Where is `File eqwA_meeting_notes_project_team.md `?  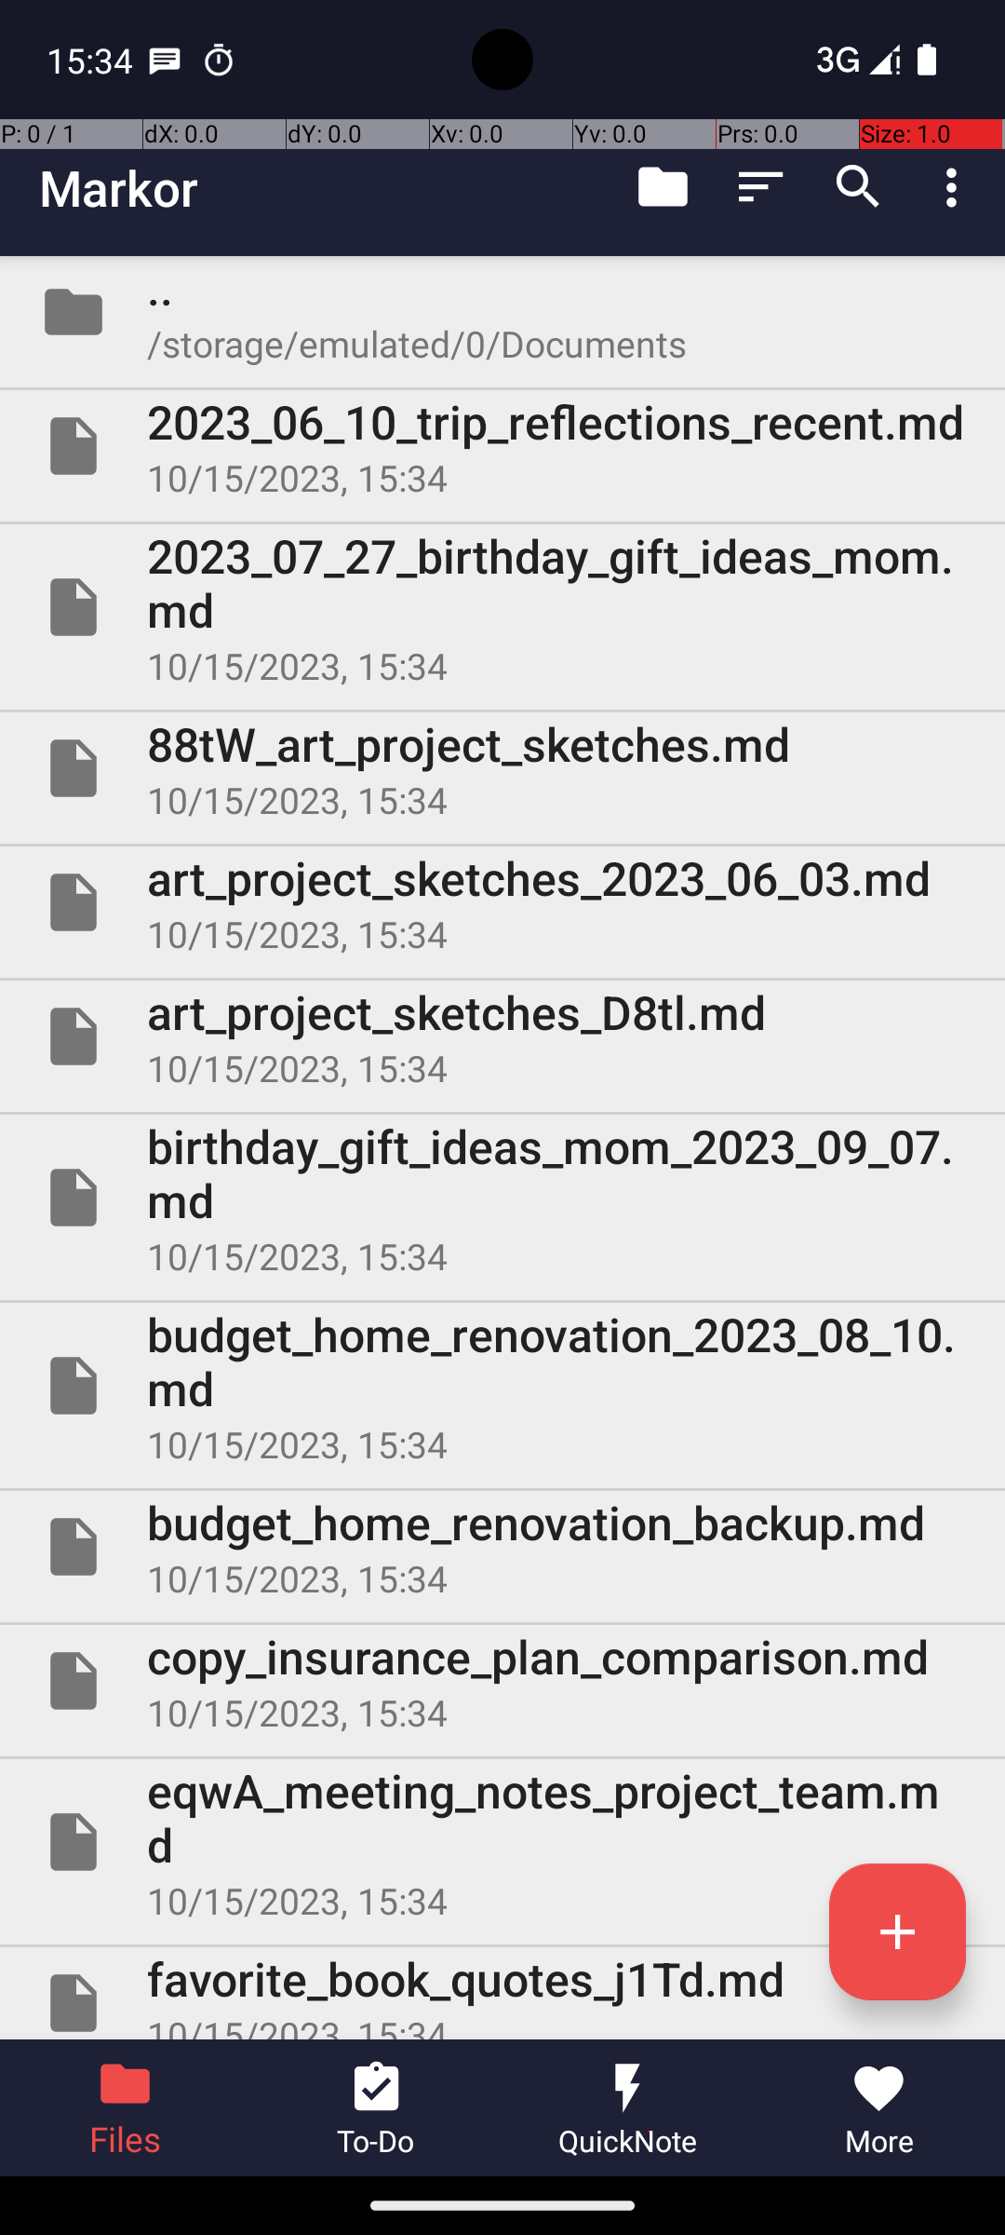 File eqwA_meeting_notes_project_team.md  is located at coordinates (502, 1842).